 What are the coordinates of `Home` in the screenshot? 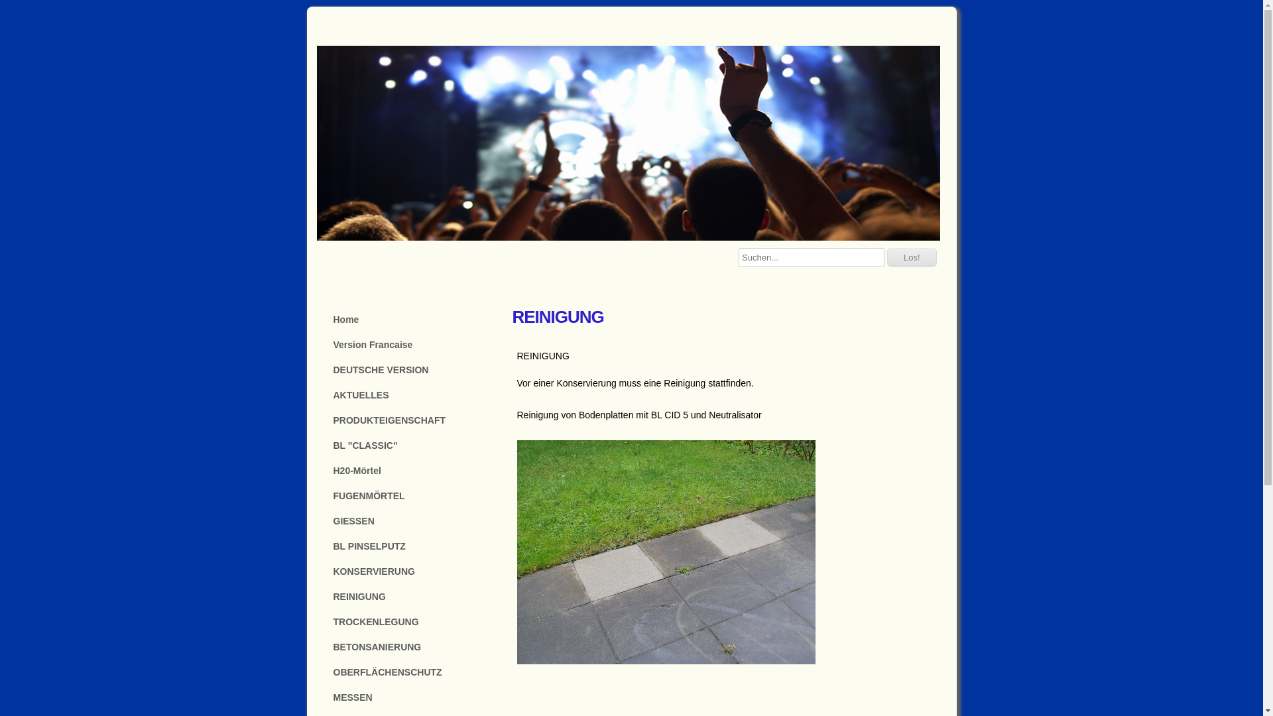 It's located at (412, 320).